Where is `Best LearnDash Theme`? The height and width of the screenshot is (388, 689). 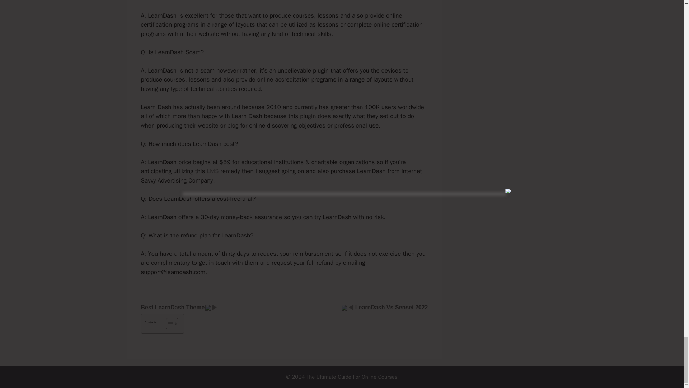 Best LearnDash Theme is located at coordinates (172, 307).